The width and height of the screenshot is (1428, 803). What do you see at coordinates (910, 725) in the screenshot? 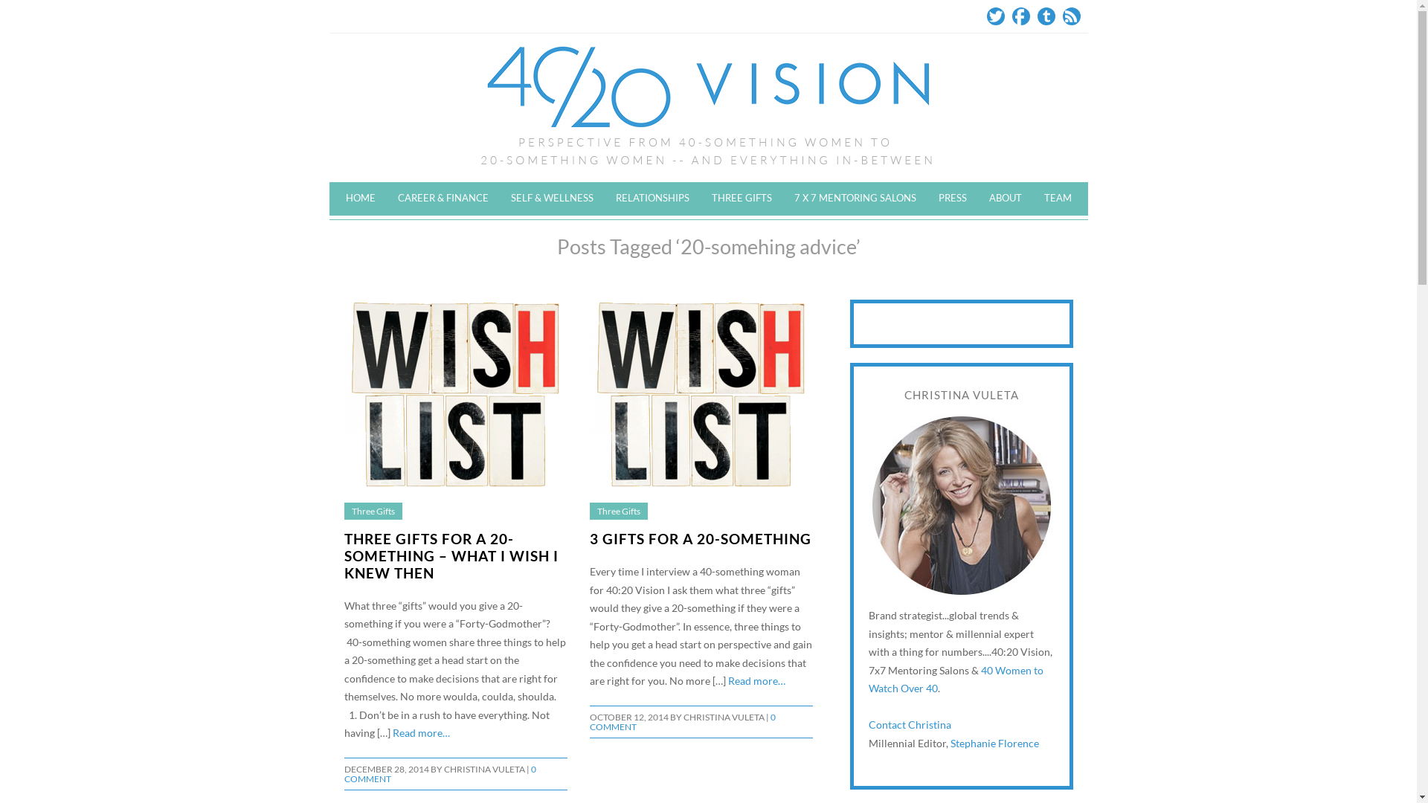
I see `Contact Christina` at bounding box center [910, 725].